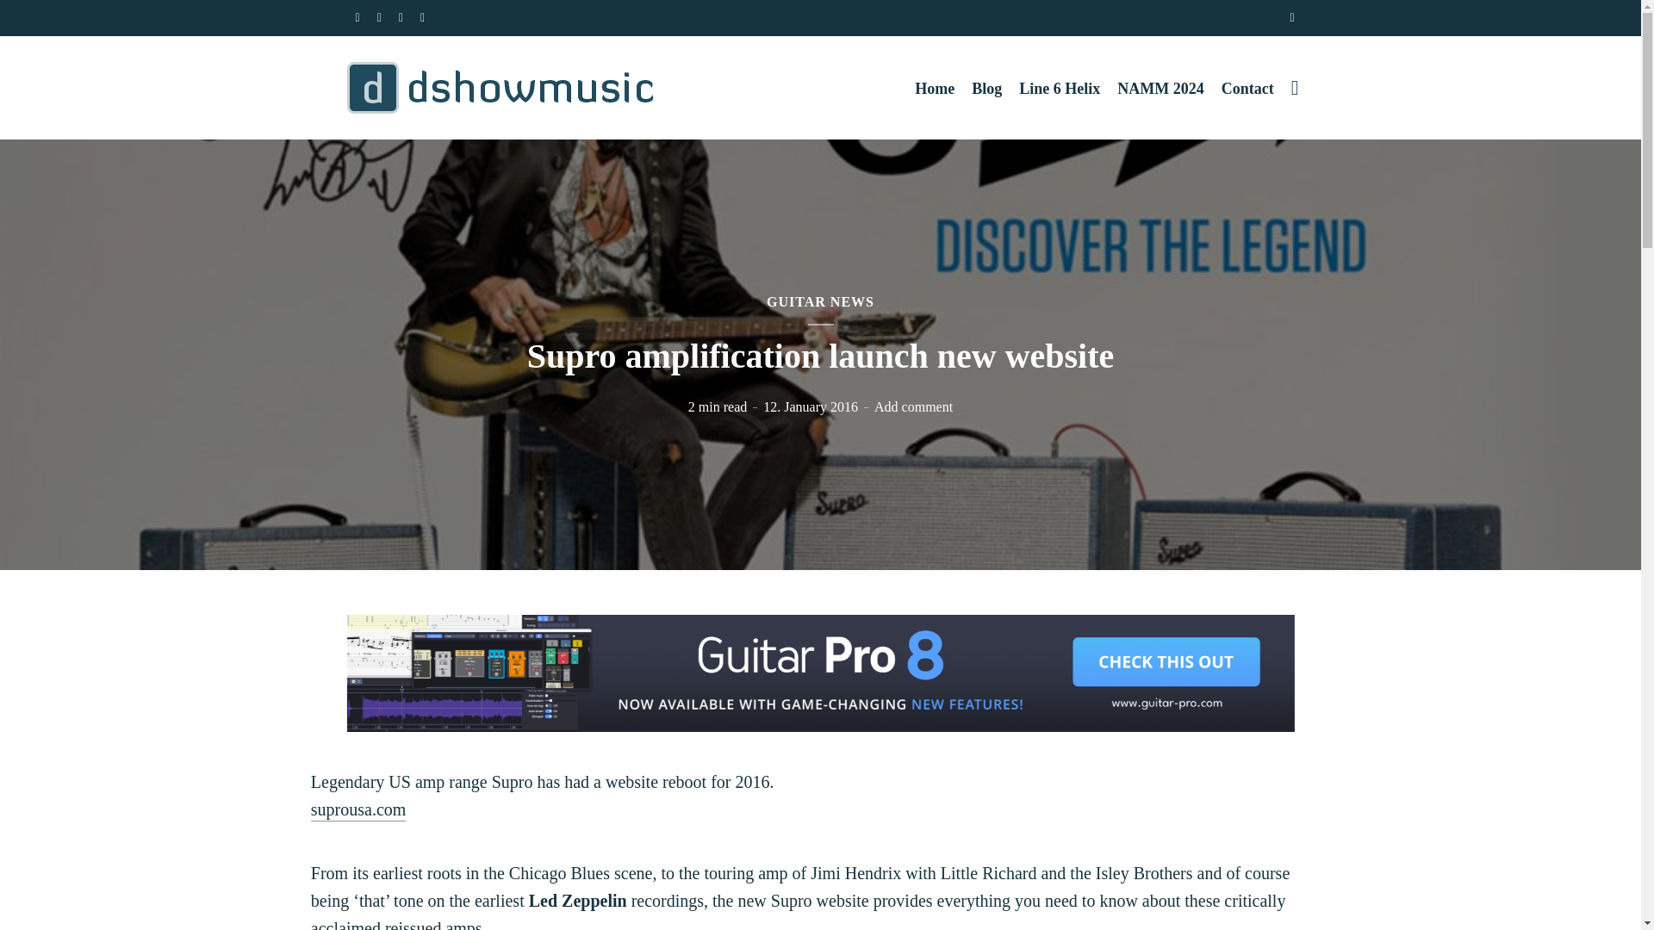 The width and height of the screenshot is (1654, 930). Describe the element at coordinates (1059, 88) in the screenshot. I see `Line 6 Helix` at that location.